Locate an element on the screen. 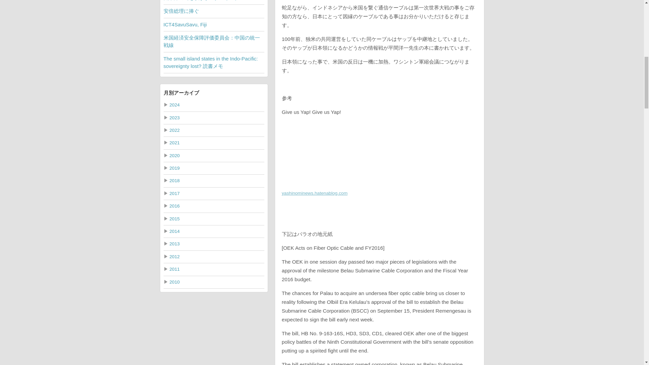 This screenshot has width=649, height=365. yashinominews.hatenablog.com is located at coordinates (315, 193).